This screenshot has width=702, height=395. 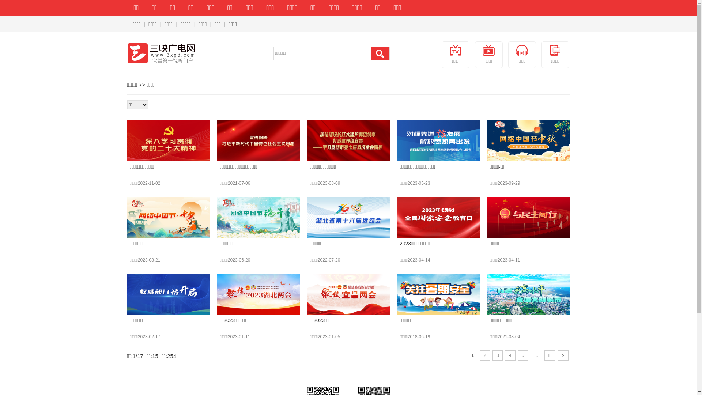 I want to click on 4, so click(x=510, y=355).